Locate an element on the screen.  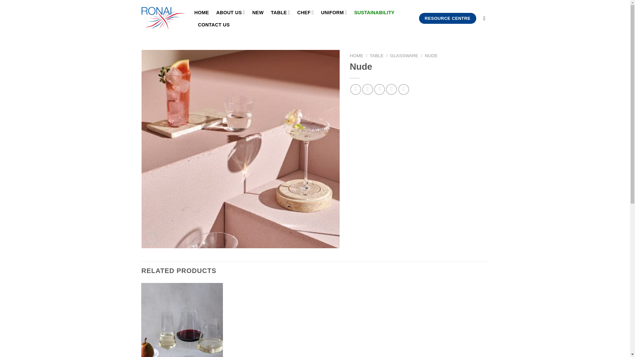
TABLE is located at coordinates (376, 56).